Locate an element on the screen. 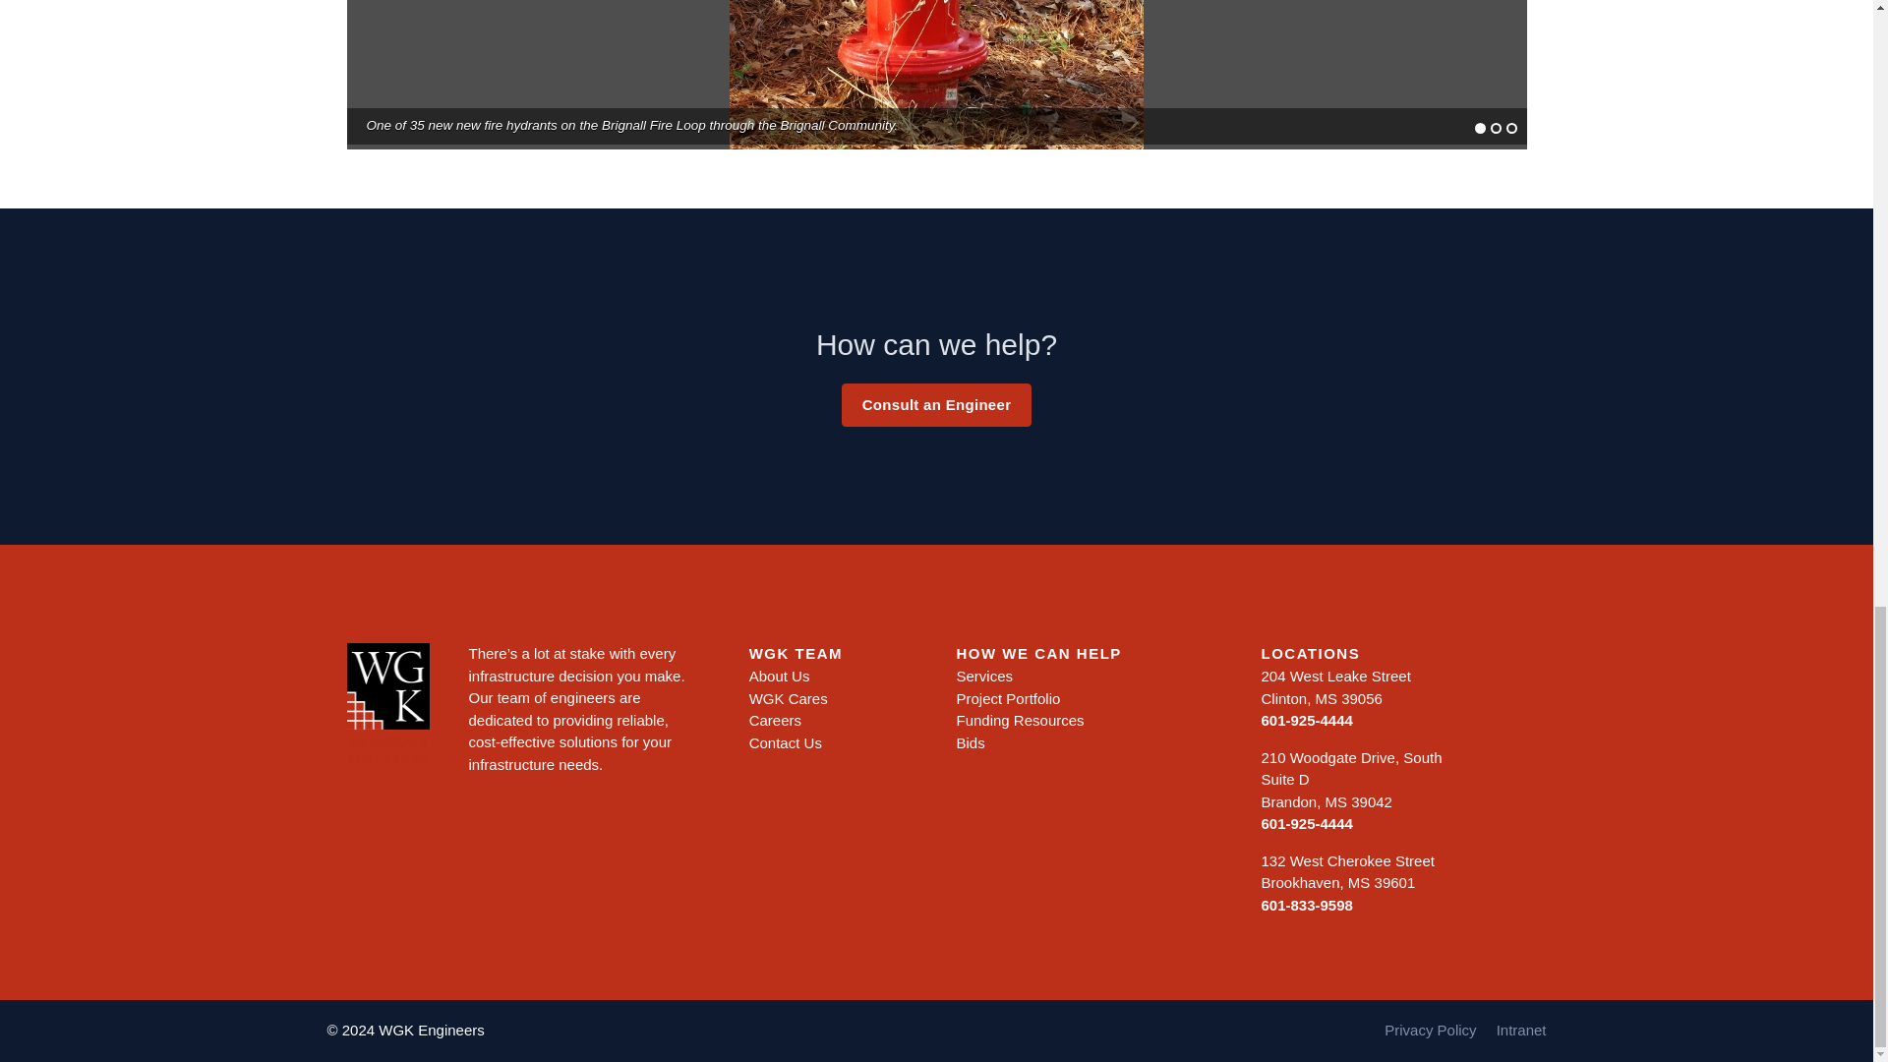  Privacy Policy is located at coordinates (1430, 1030).